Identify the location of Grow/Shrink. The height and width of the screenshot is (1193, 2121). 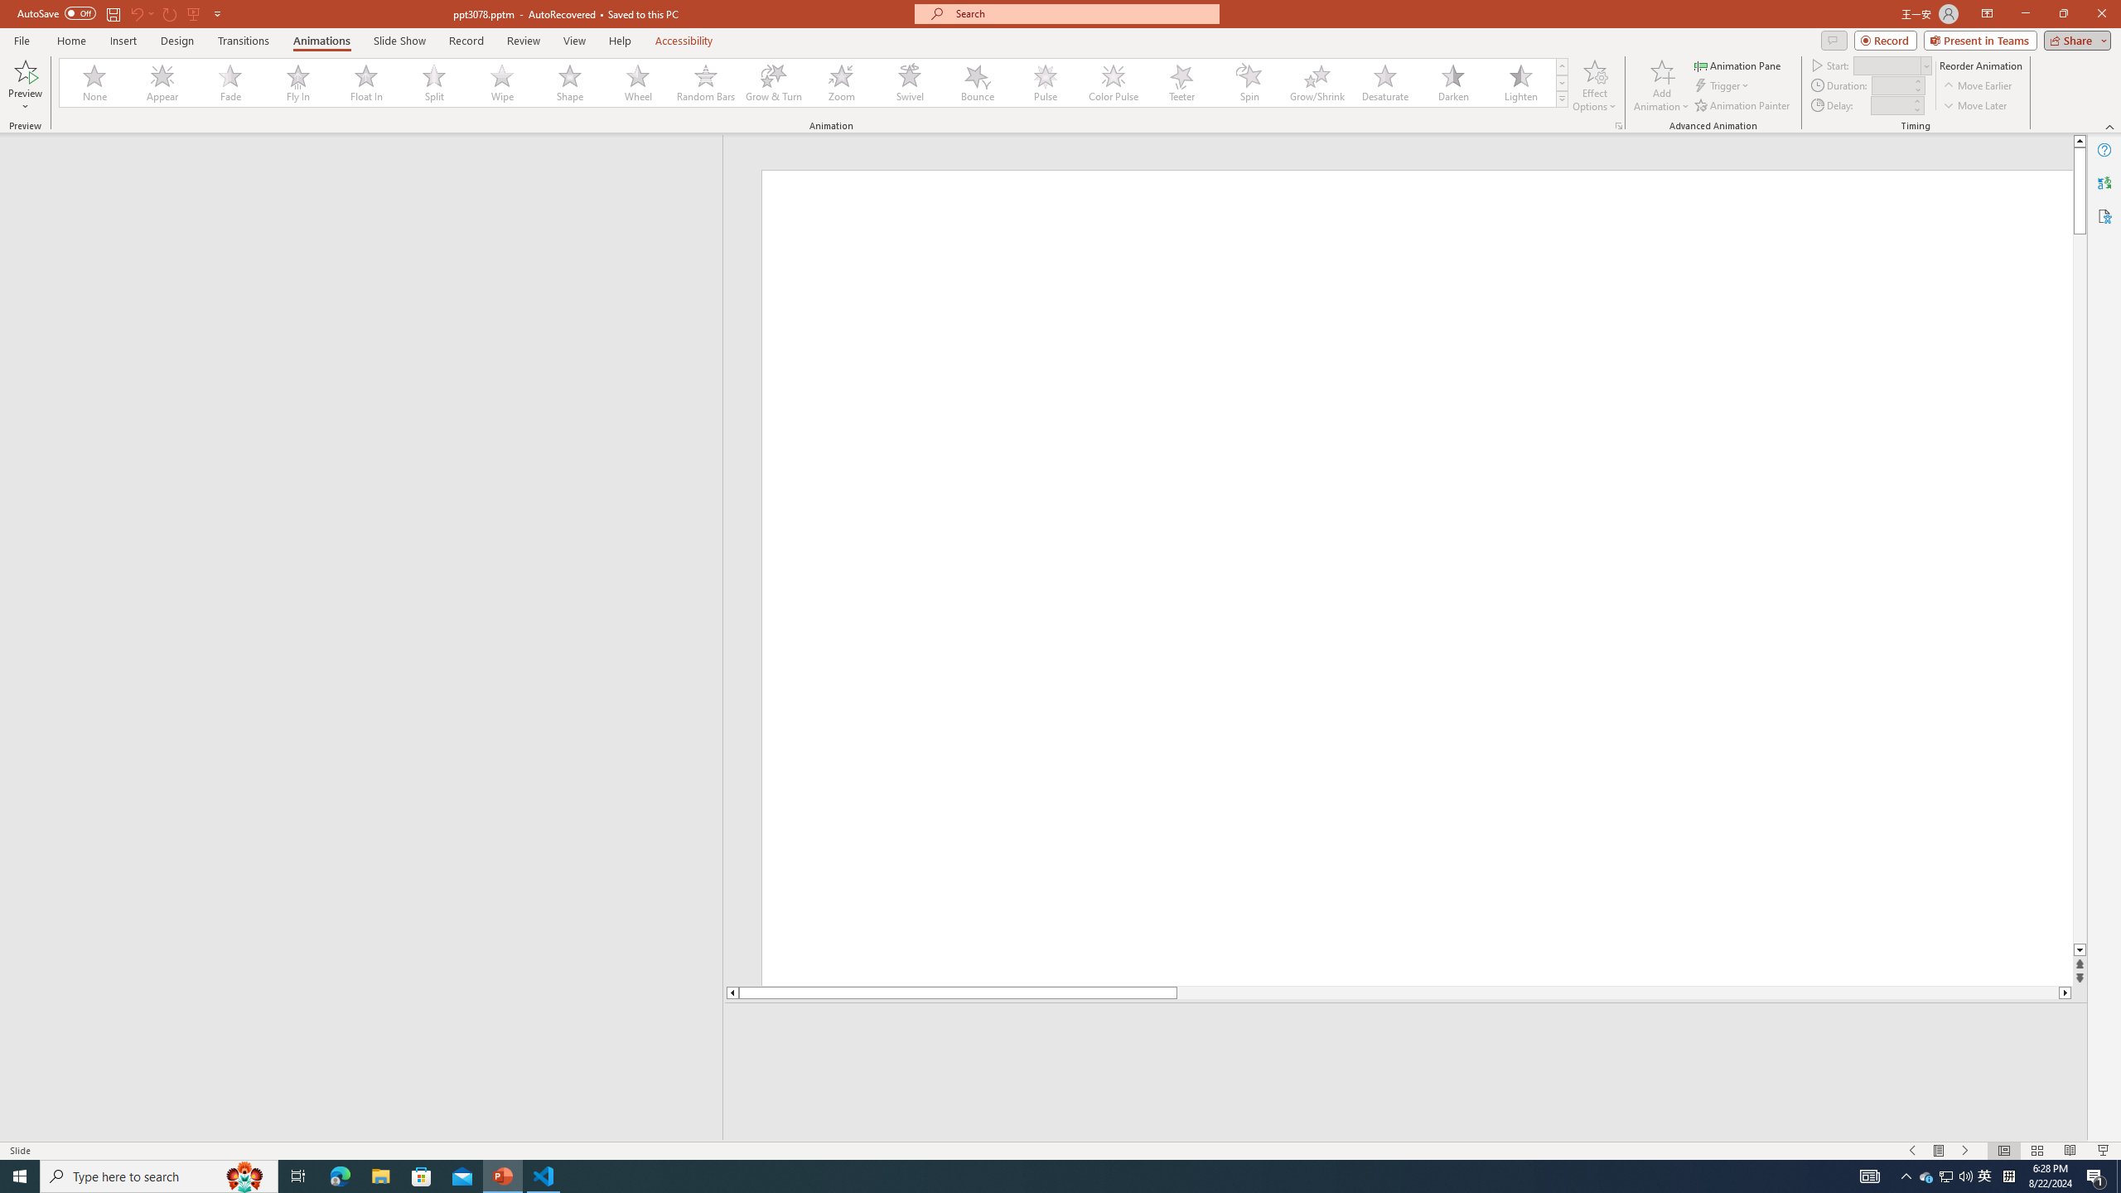
(1317, 83).